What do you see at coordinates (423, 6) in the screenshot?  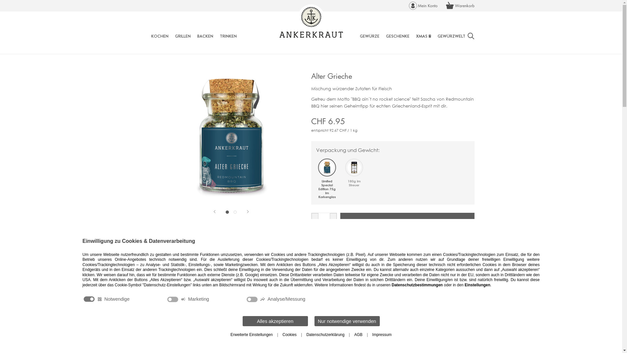 I see `Mein Konto` at bounding box center [423, 6].